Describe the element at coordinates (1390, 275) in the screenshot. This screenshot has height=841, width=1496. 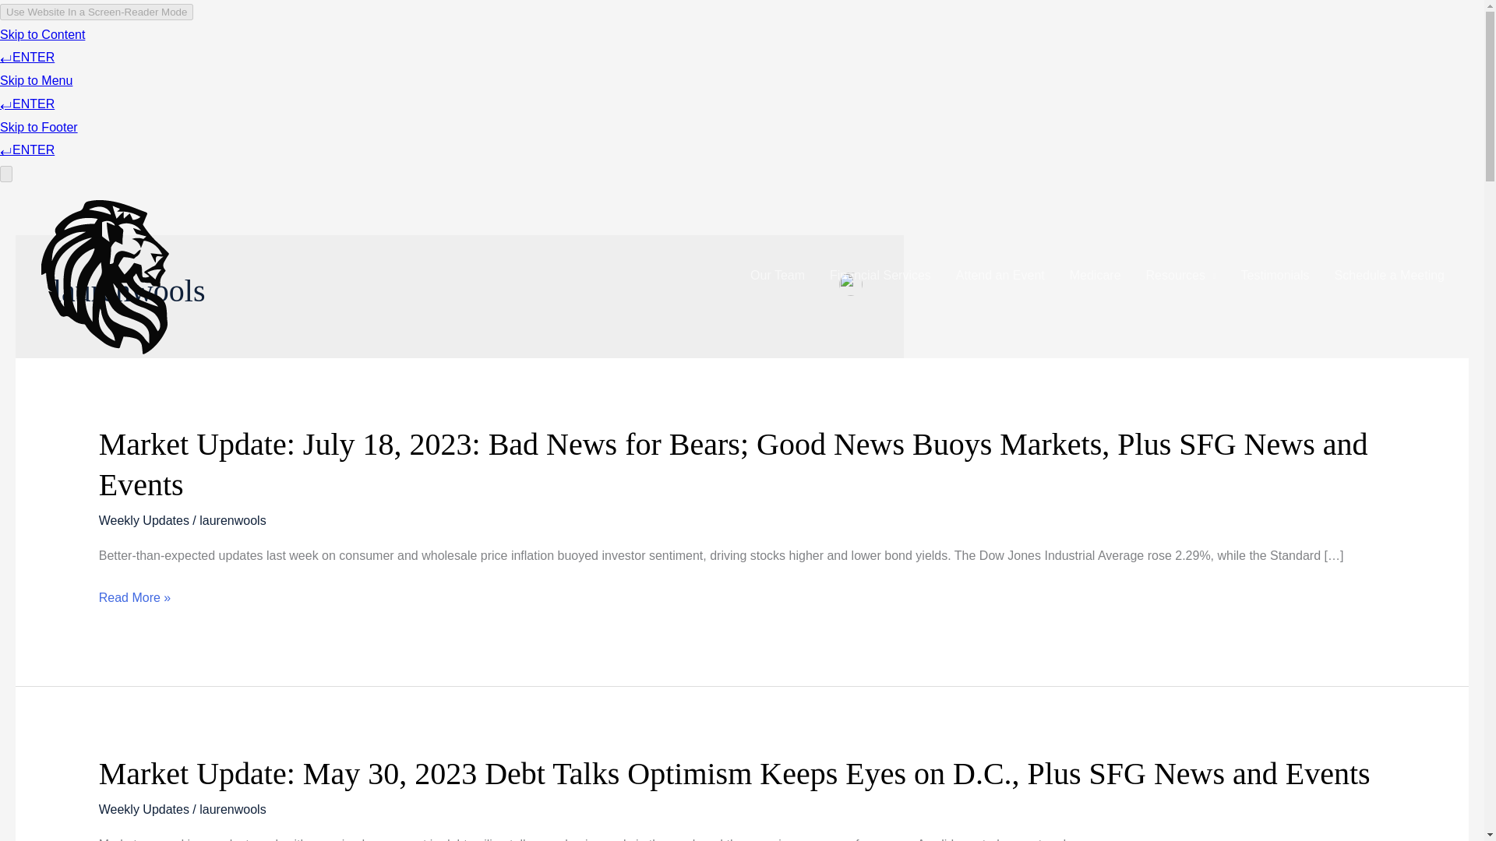
I see `Schedule a Meeting` at that location.